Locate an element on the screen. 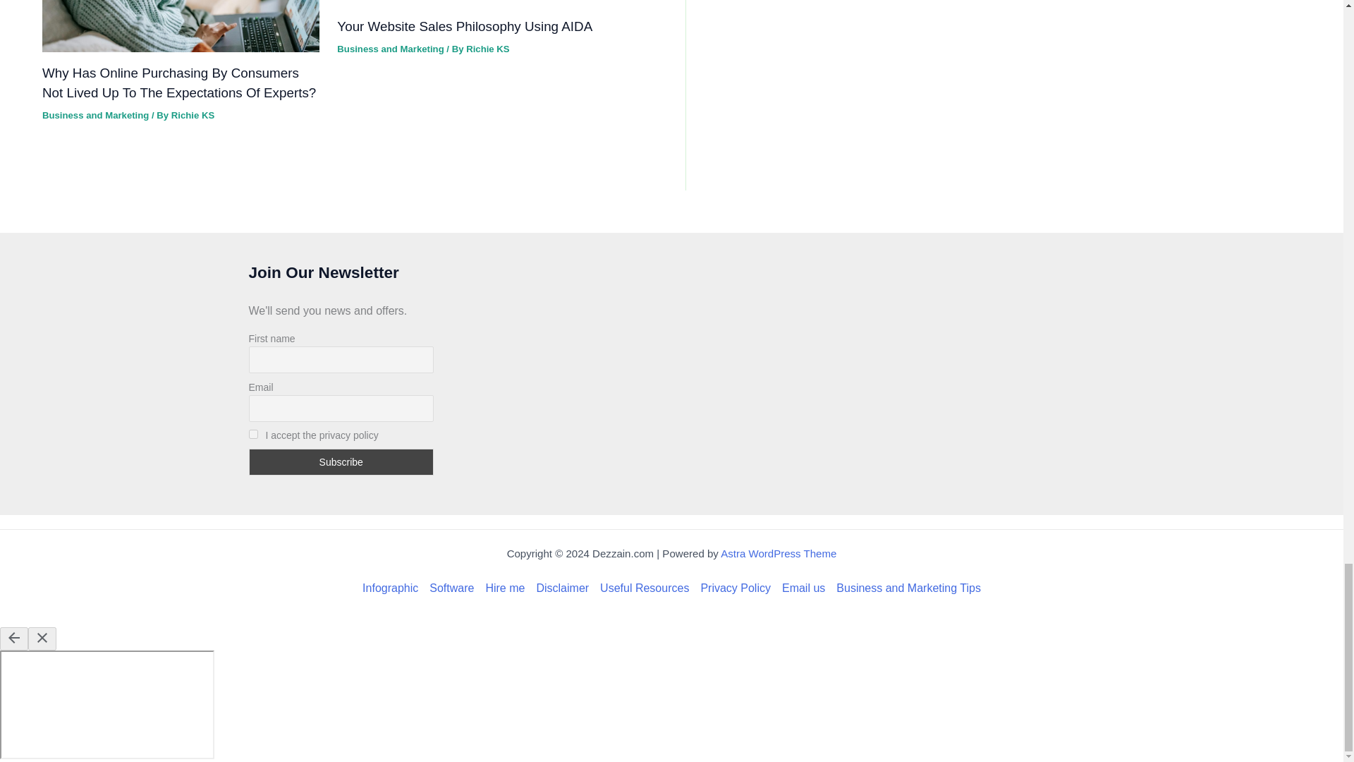 Image resolution: width=1354 pixels, height=762 pixels. on is located at coordinates (252, 435).